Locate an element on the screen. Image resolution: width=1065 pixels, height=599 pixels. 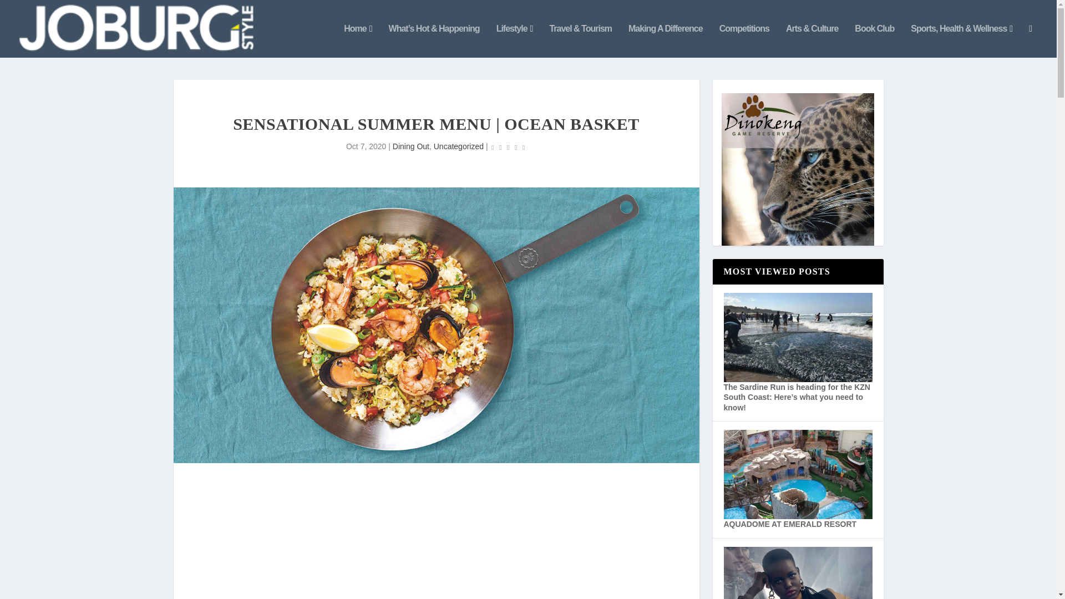
Book Club is located at coordinates (874, 41).